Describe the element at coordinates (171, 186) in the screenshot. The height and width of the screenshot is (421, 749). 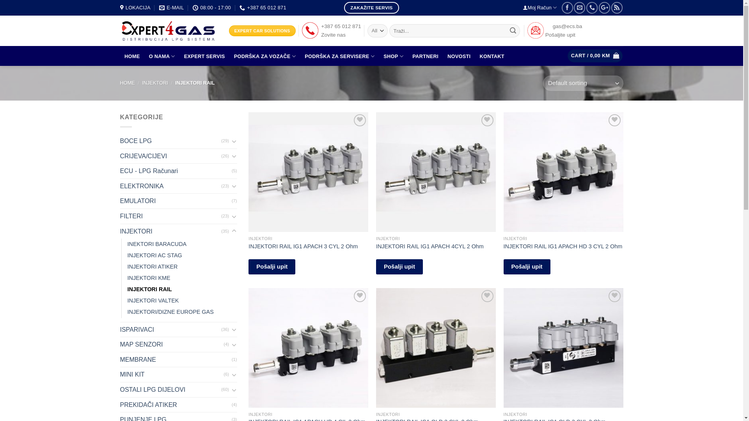
I see `ELEKTRONIKA` at that location.